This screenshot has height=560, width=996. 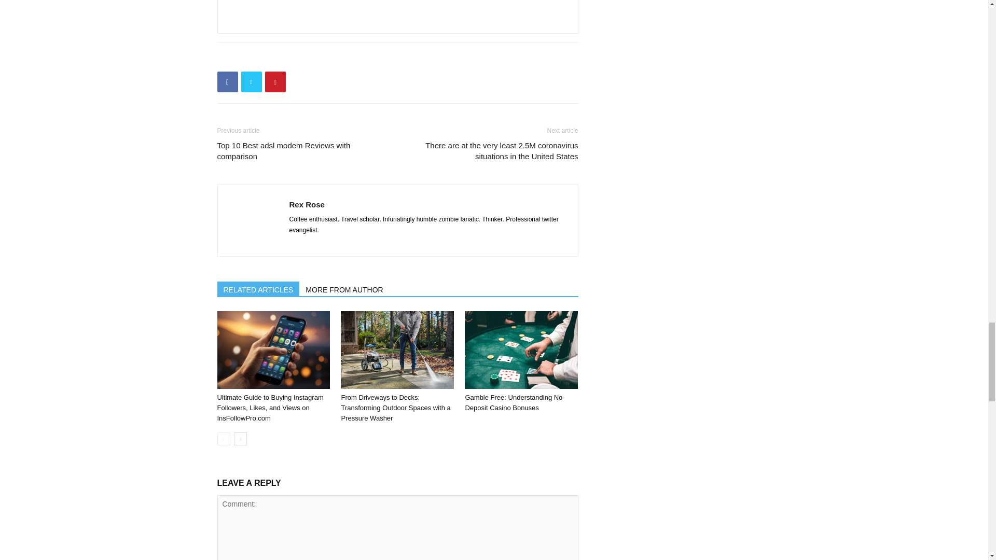 What do you see at coordinates (515, 402) in the screenshot?
I see `Gamble Free: Understanding No-Deposit Casino Bonuses` at bounding box center [515, 402].